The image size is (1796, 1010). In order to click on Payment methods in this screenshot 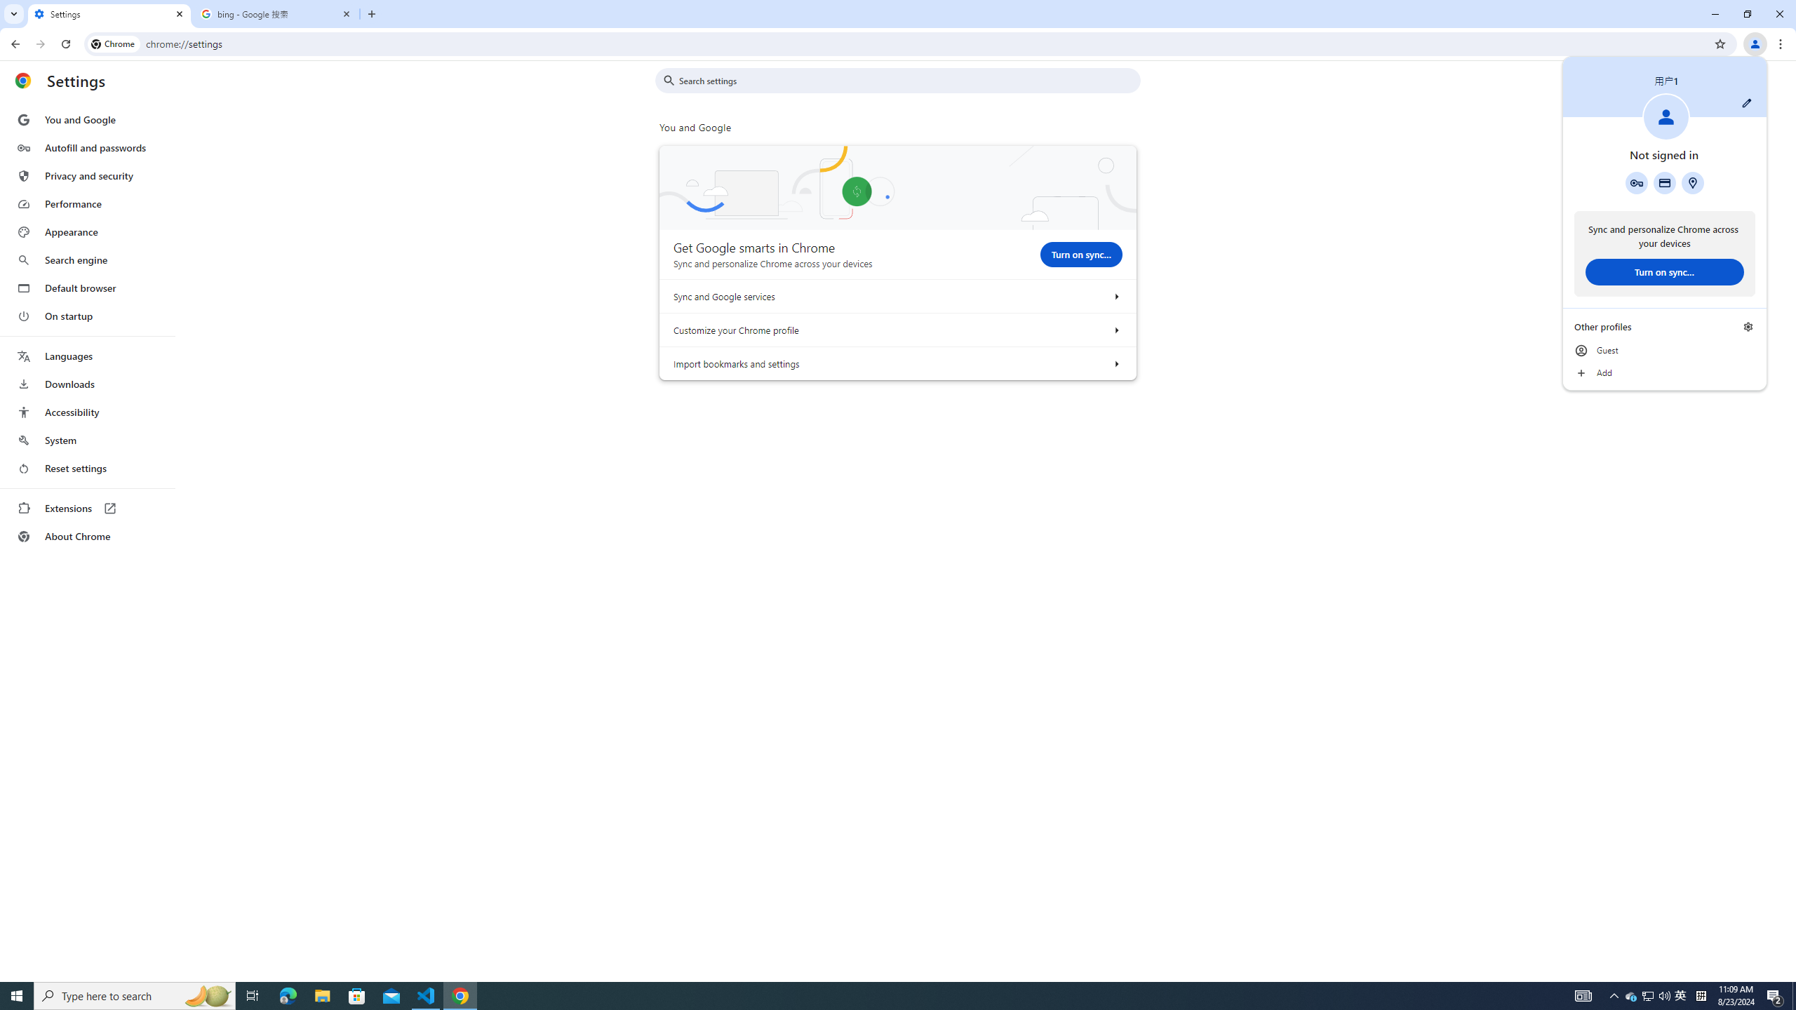, I will do `click(1664, 182)`.